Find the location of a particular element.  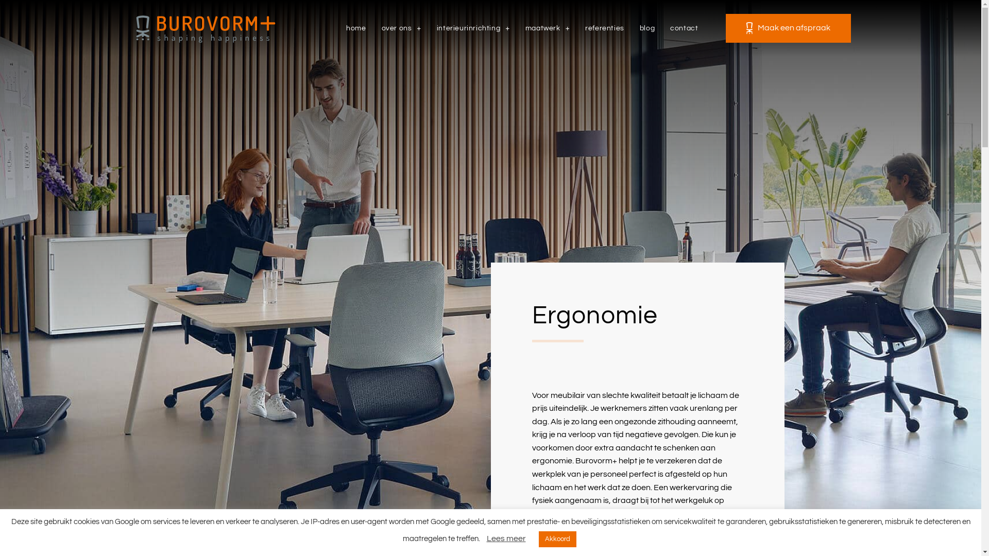

maatwerk is located at coordinates (548, 28).